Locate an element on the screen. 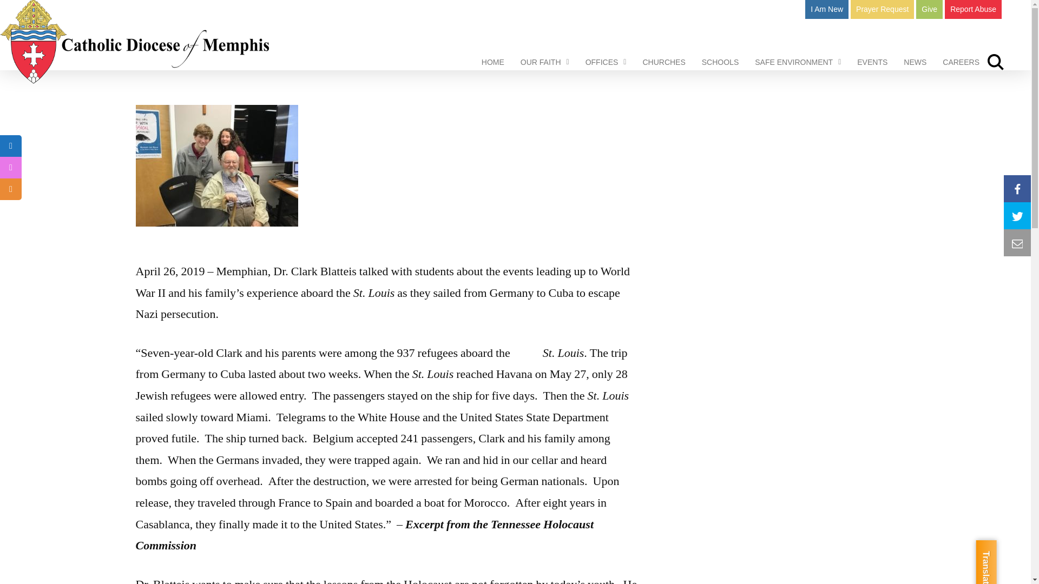 Image resolution: width=1039 pixels, height=584 pixels. SAFE ENVIRONMENT is located at coordinates (798, 62).